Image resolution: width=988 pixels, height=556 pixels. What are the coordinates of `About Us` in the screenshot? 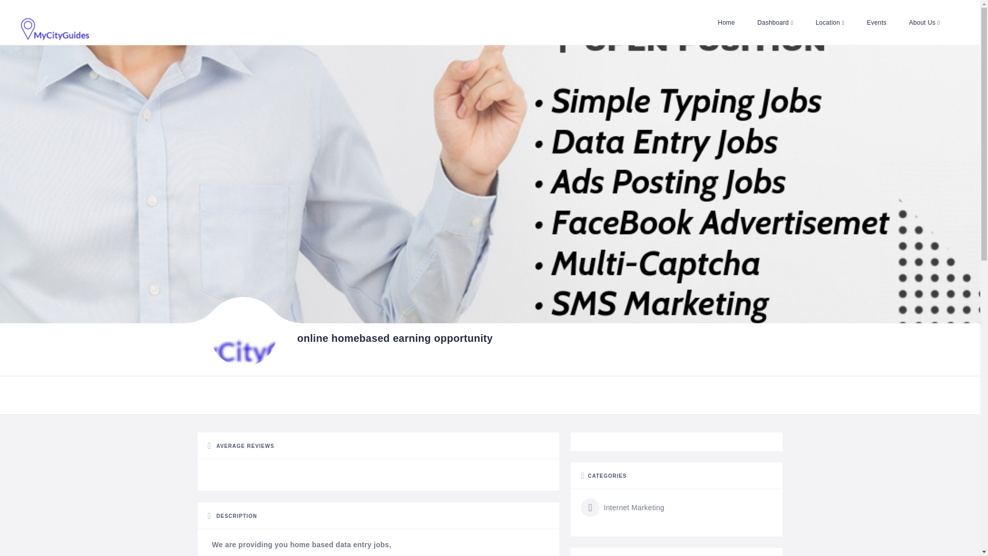 It's located at (924, 23).